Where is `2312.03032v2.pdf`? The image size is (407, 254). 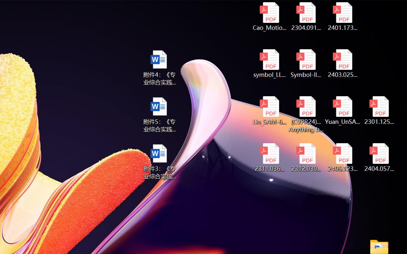
2312.03032v2.pdf is located at coordinates (306, 157).